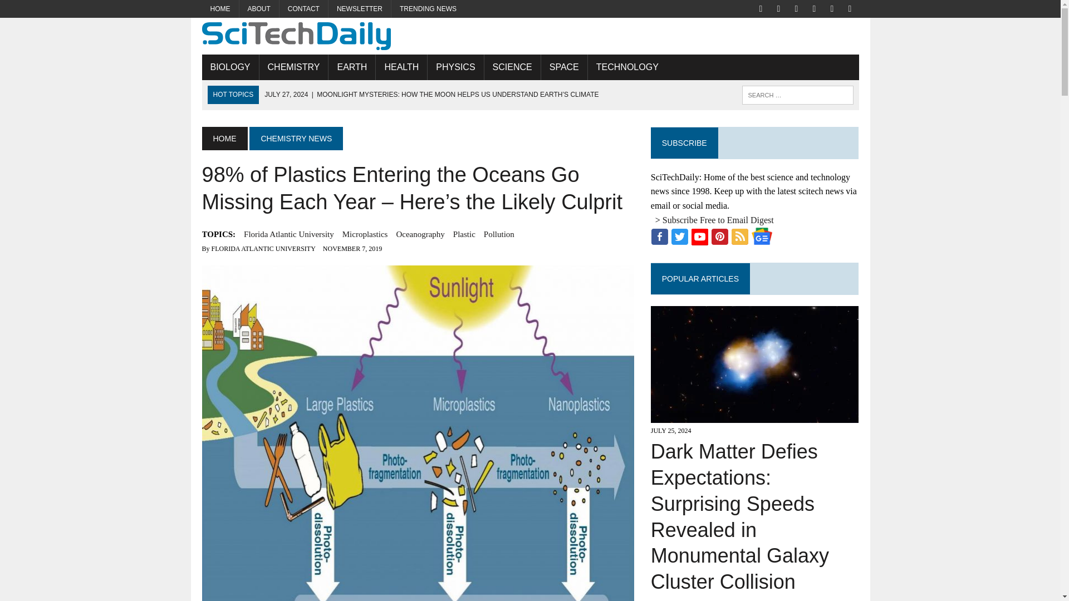 The image size is (1069, 601). I want to click on NEWSLETTER, so click(360, 9).